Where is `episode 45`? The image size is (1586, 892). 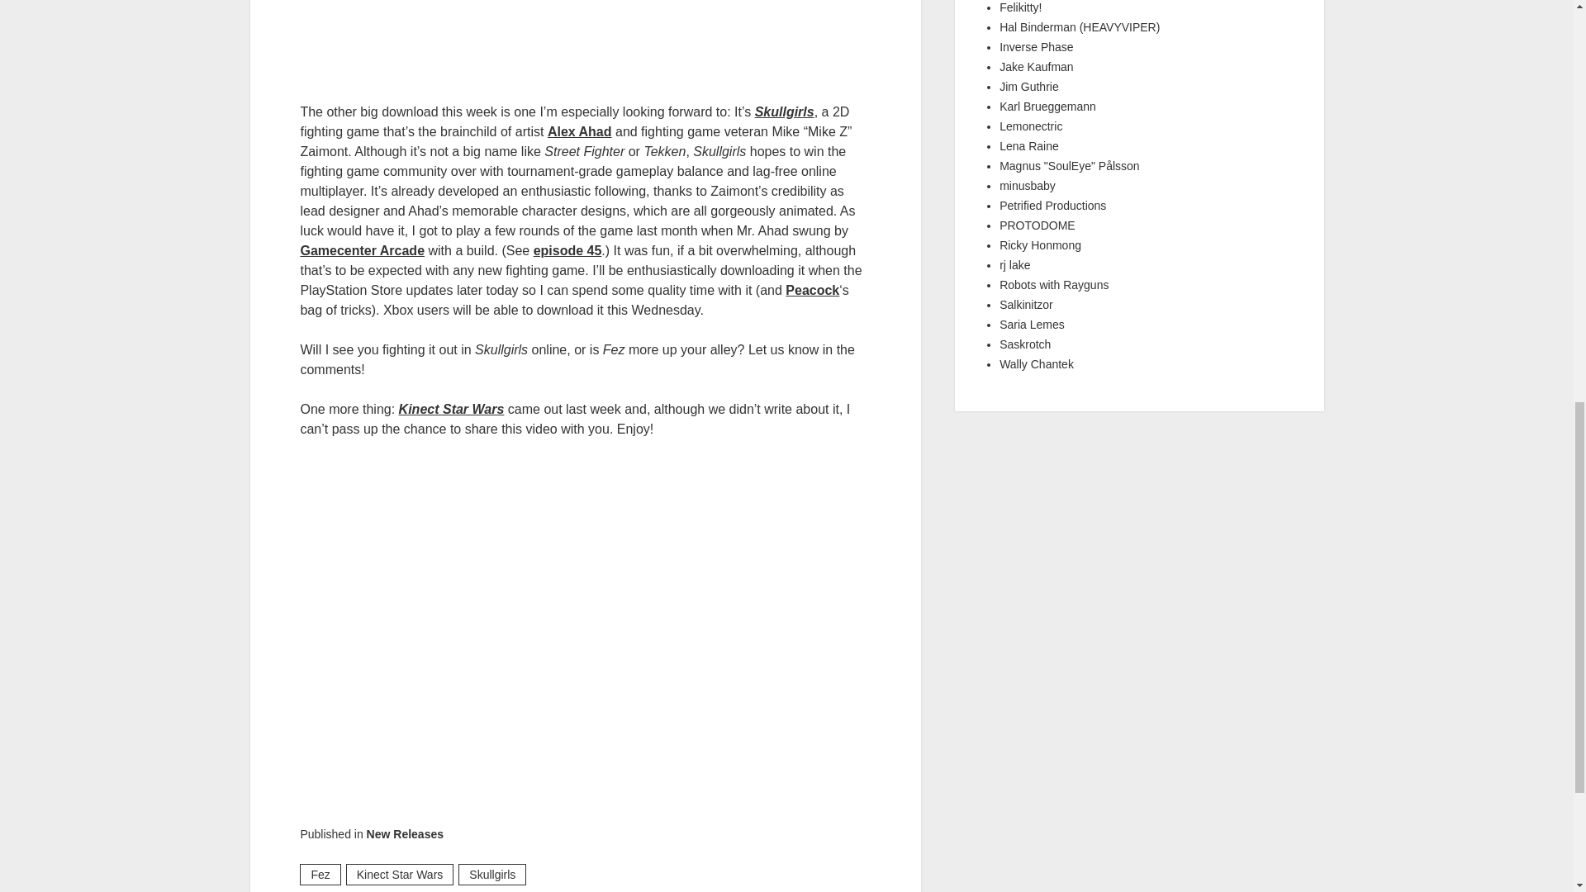 episode 45 is located at coordinates (567, 250).